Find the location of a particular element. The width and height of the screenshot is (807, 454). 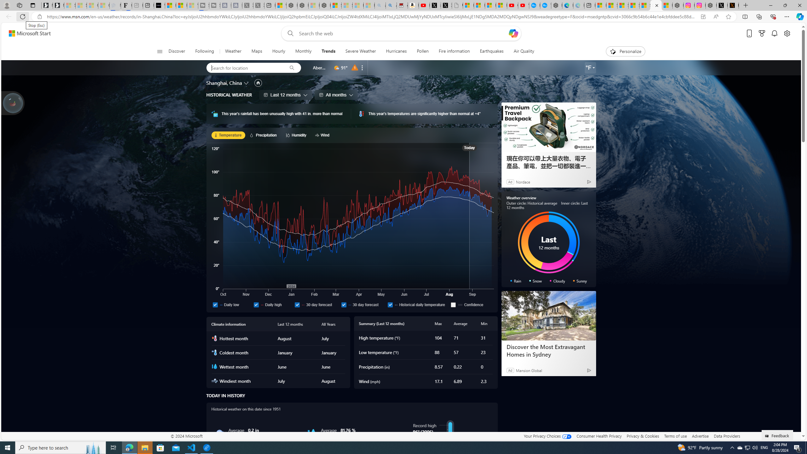

Severe Weather is located at coordinates (360, 51).